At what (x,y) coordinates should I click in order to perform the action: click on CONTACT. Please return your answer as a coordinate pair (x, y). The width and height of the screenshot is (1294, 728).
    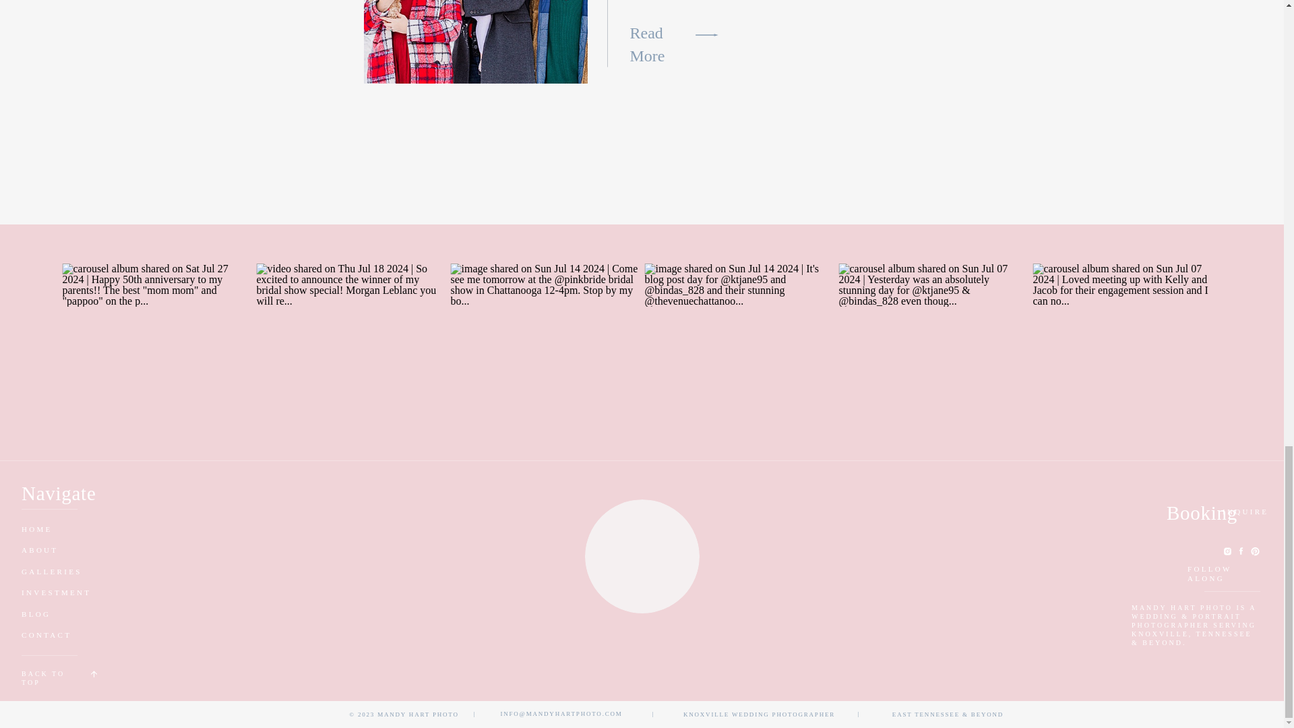
    Looking at the image, I should click on (47, 636).